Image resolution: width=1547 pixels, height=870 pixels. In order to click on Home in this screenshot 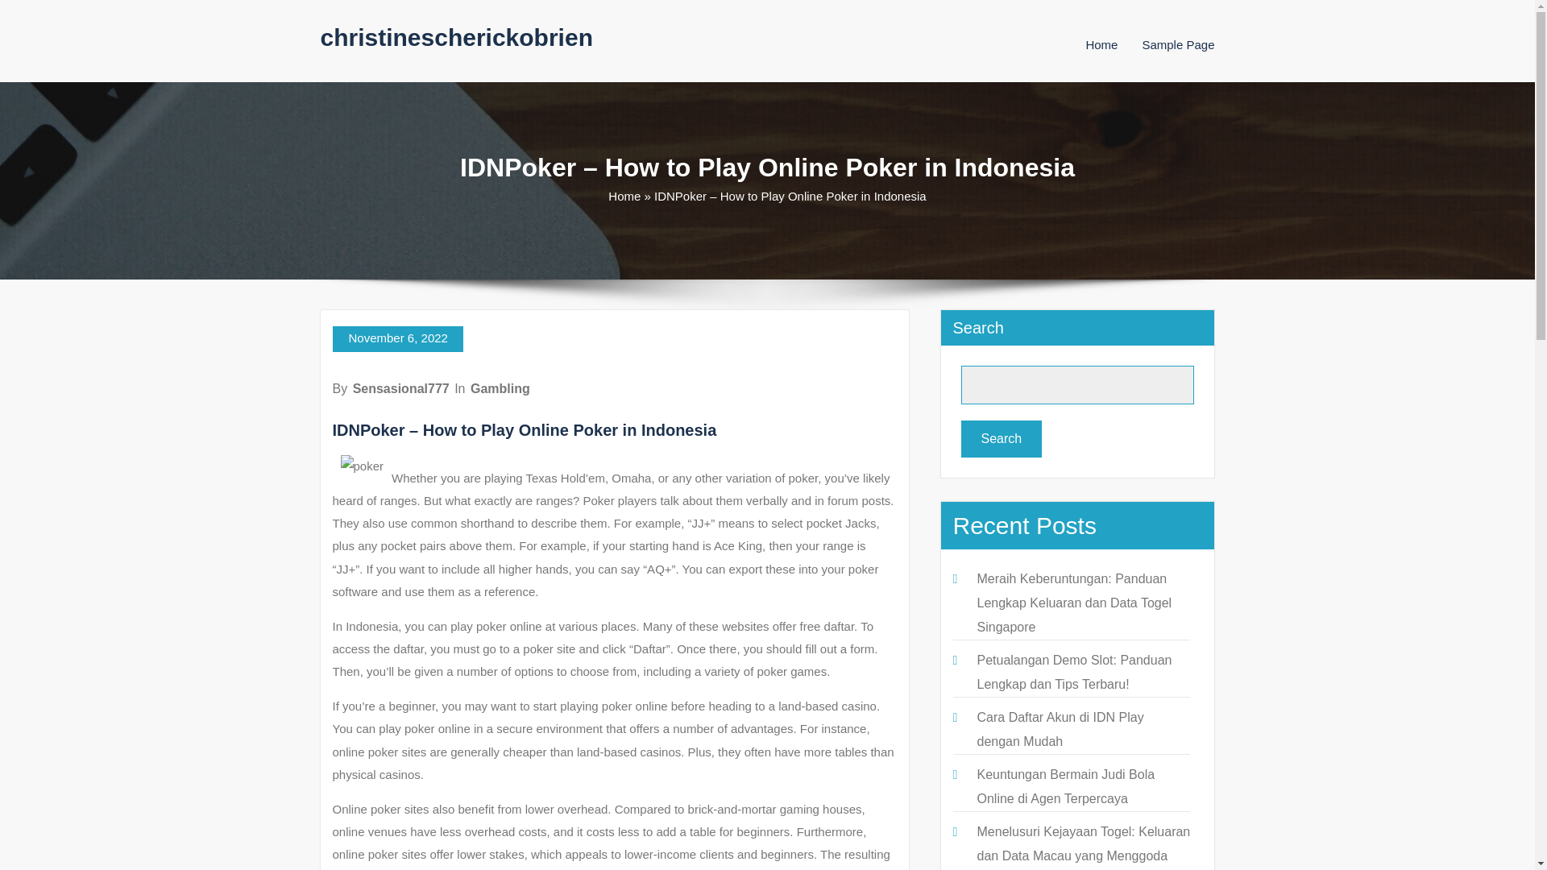, I will do `click(1101, 44)`.